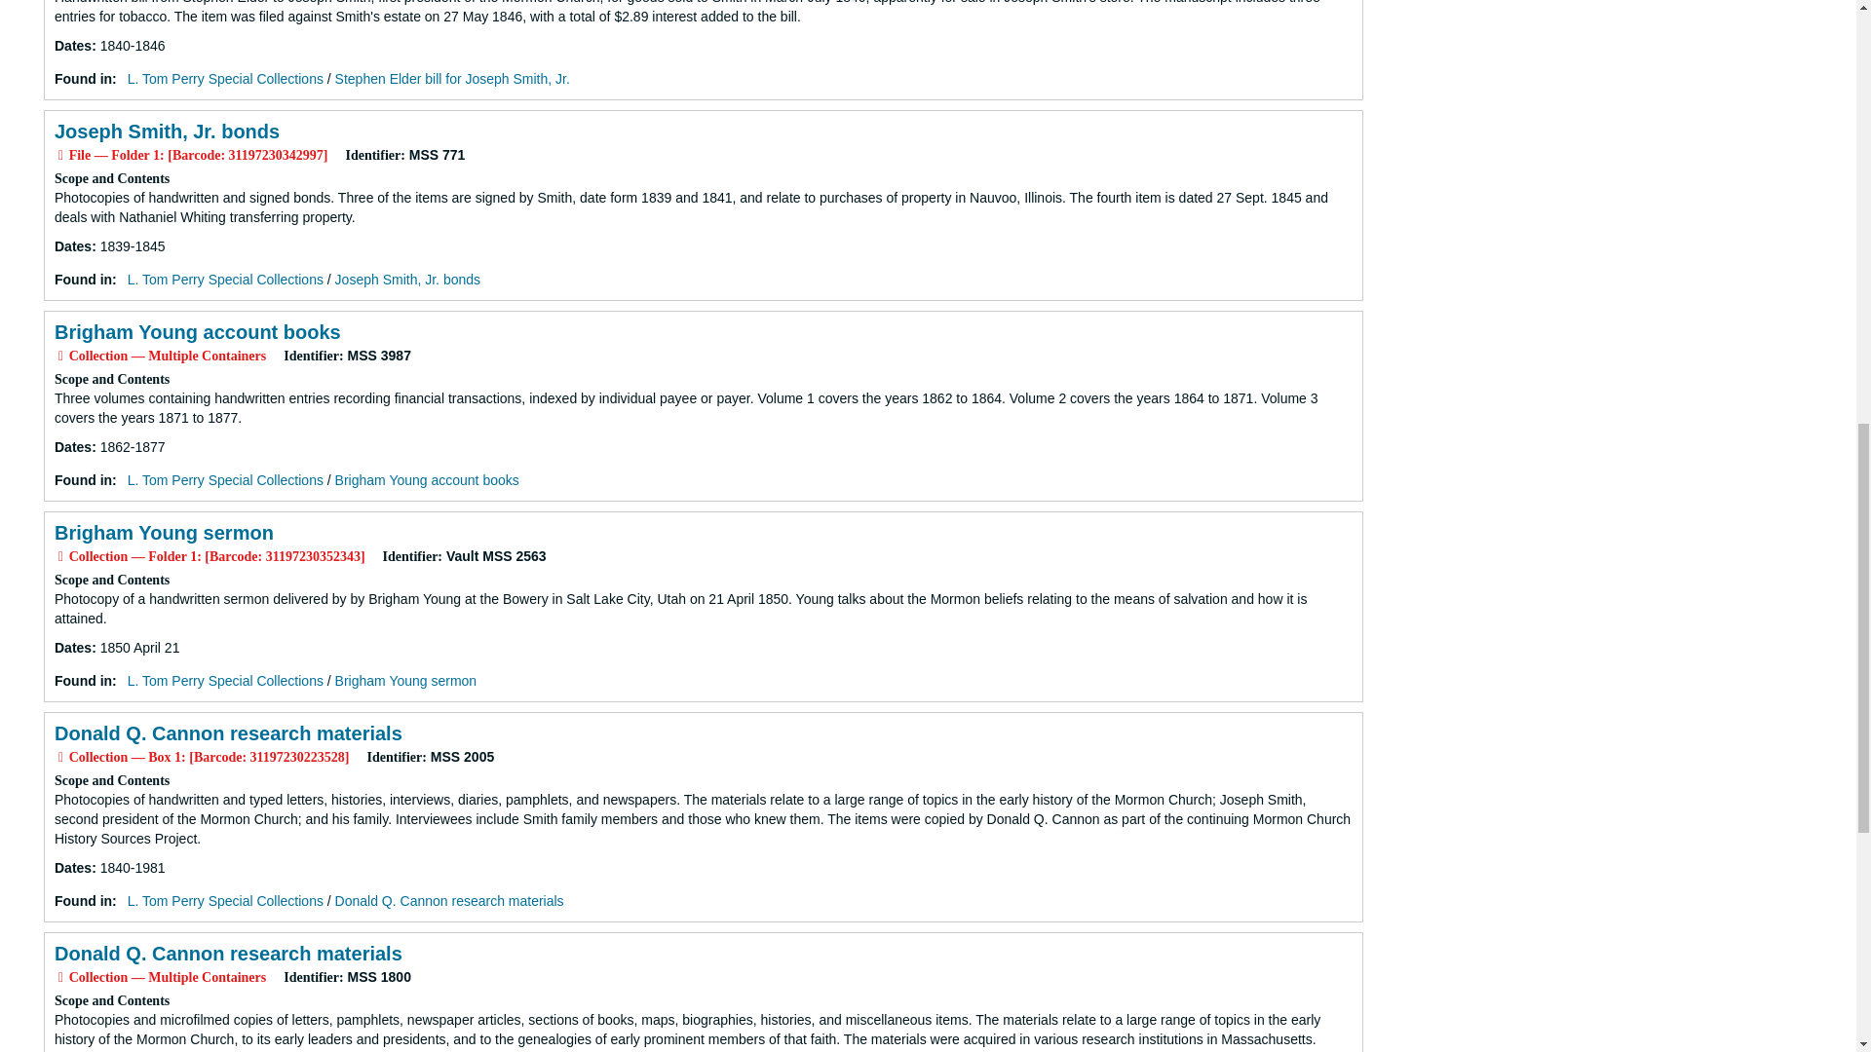  I want to click on translation missing: en.dates, so click(72, 446).